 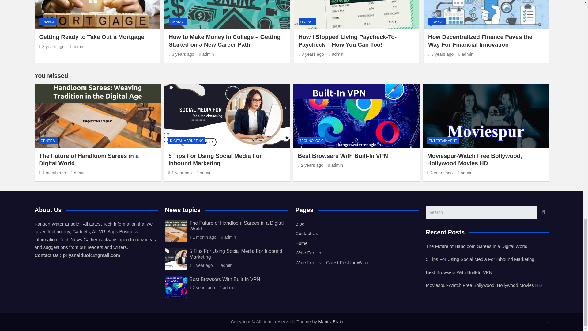 What do you see at coordinates (52, 46) in the screenshot?
I see `Getting Ready to Take Out a Mortgage` at bounding box center [52, 46].